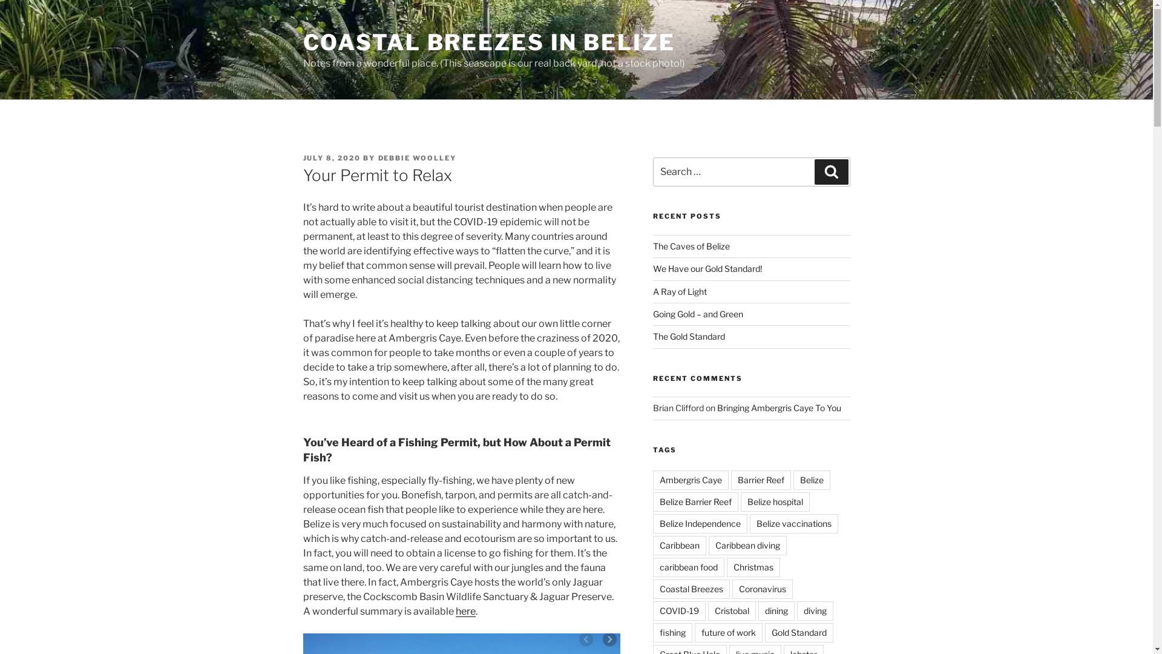  Describe the element at coordinates (812, 480) in the screenshot. I see `Belize` at that location.